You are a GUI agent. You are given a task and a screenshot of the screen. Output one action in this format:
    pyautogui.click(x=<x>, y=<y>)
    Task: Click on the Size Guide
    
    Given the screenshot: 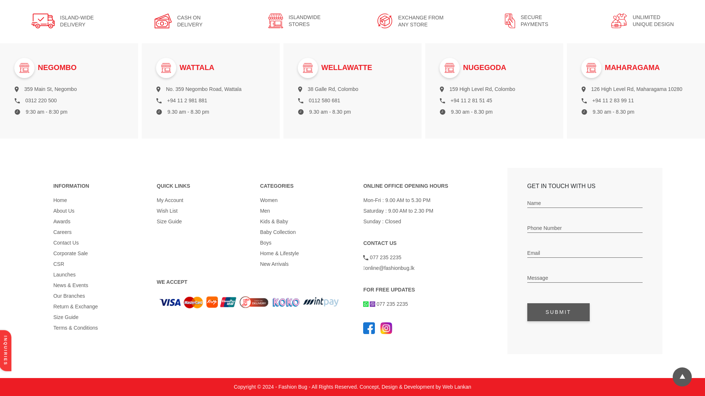 What is the action you would take?
    pyautogui.click(x=203, y=221)
    